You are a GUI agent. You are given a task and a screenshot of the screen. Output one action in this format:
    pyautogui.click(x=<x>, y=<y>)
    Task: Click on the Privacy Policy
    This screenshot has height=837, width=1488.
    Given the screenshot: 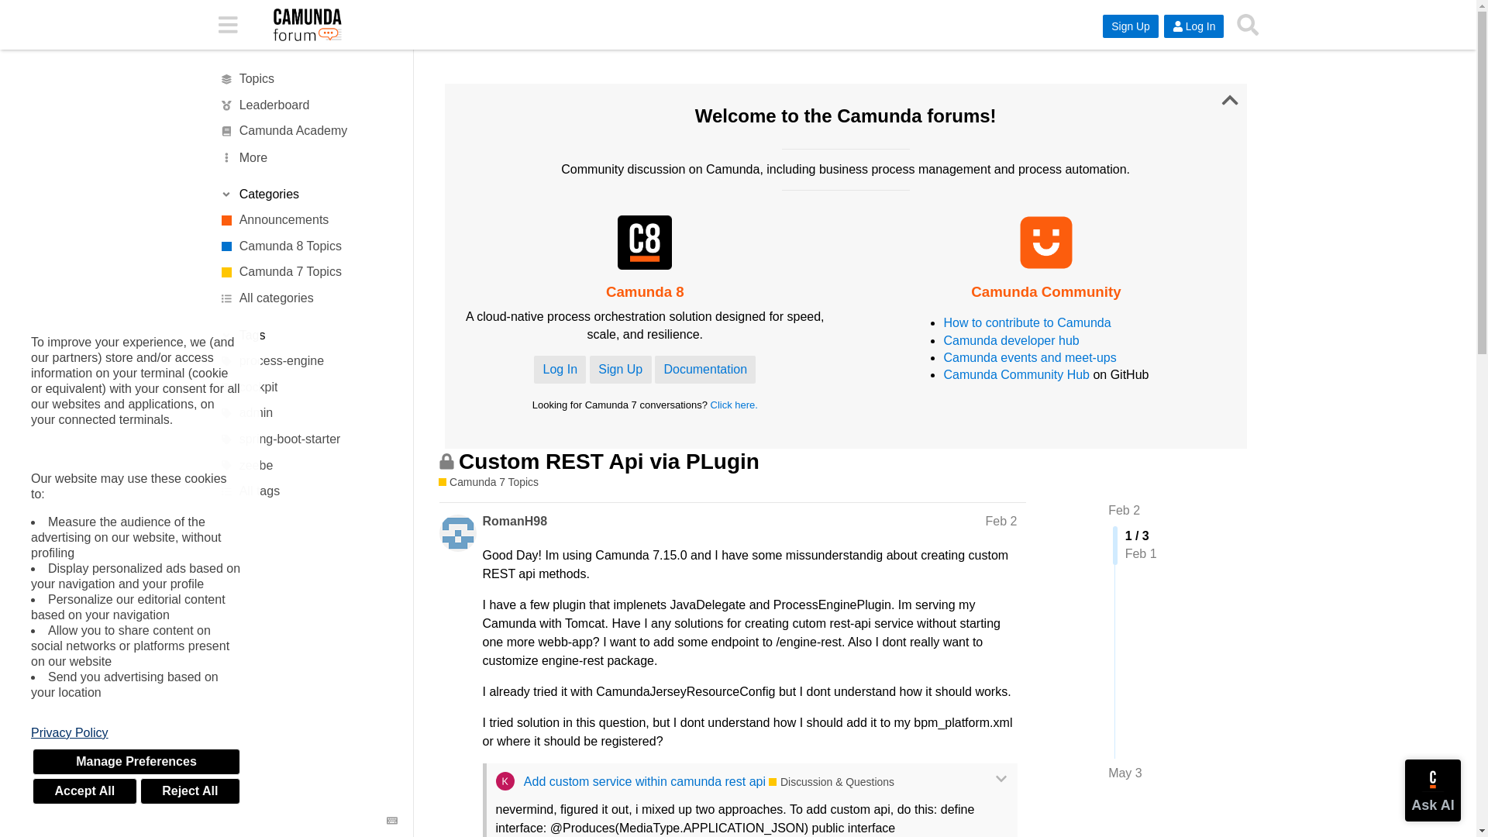 What is the action you would take?
    pyautogui.click(x=136, y=733)
    